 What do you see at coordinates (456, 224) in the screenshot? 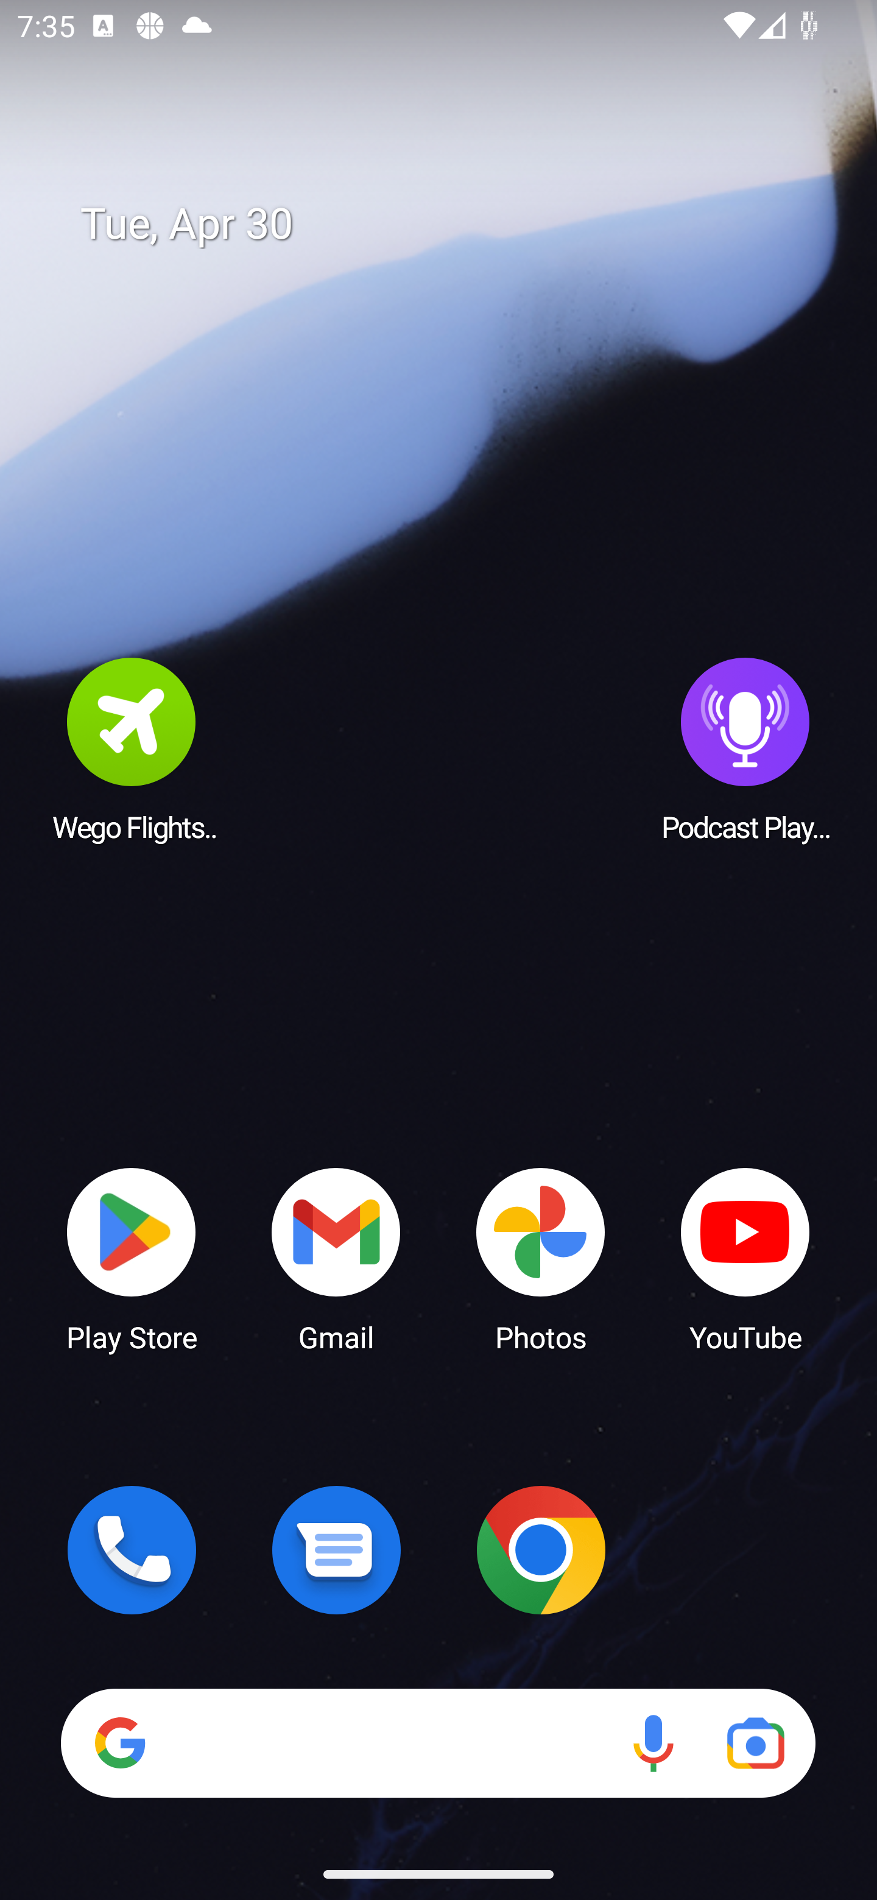
I see `Tue, Apr 30` at bounding box center [456, 224].